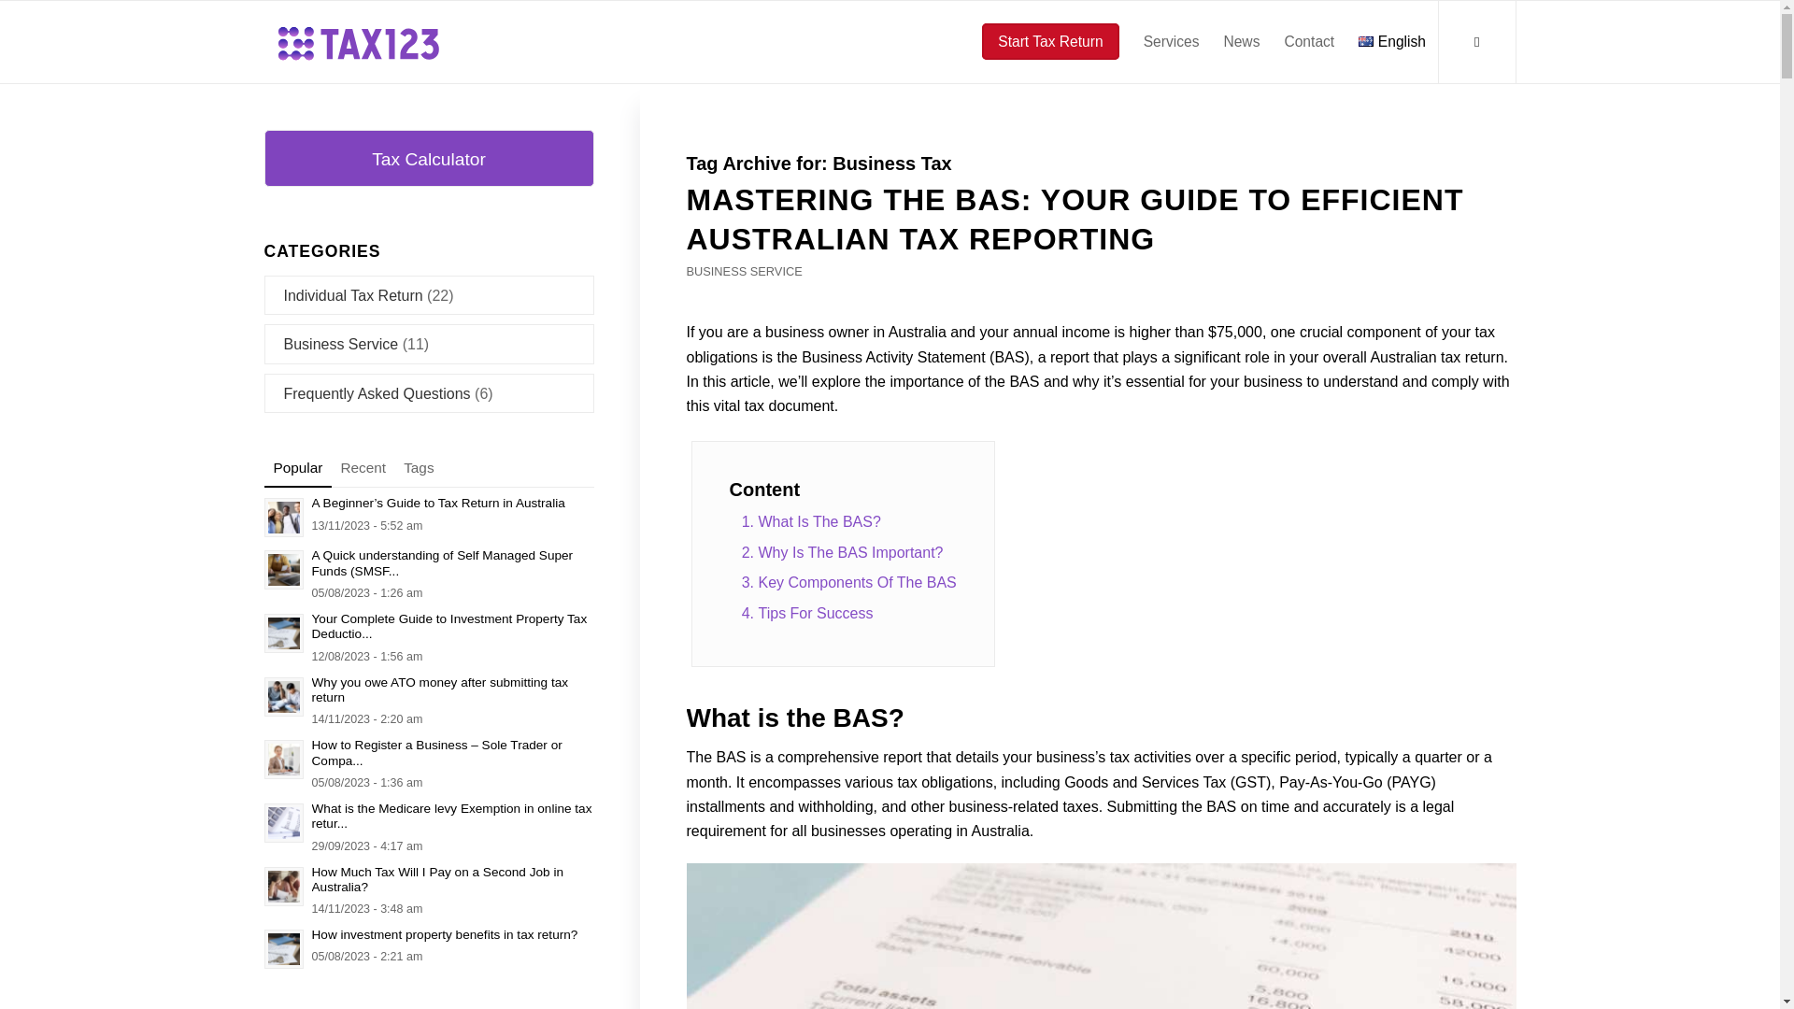 This screenshot has width=1794, height=1009. I want to click on BUSINESS SERVICE, so click(744, 271).